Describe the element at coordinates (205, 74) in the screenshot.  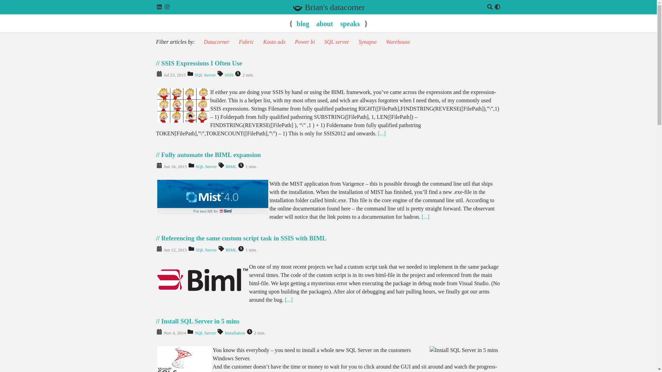
I see `SQL Server` at that location.